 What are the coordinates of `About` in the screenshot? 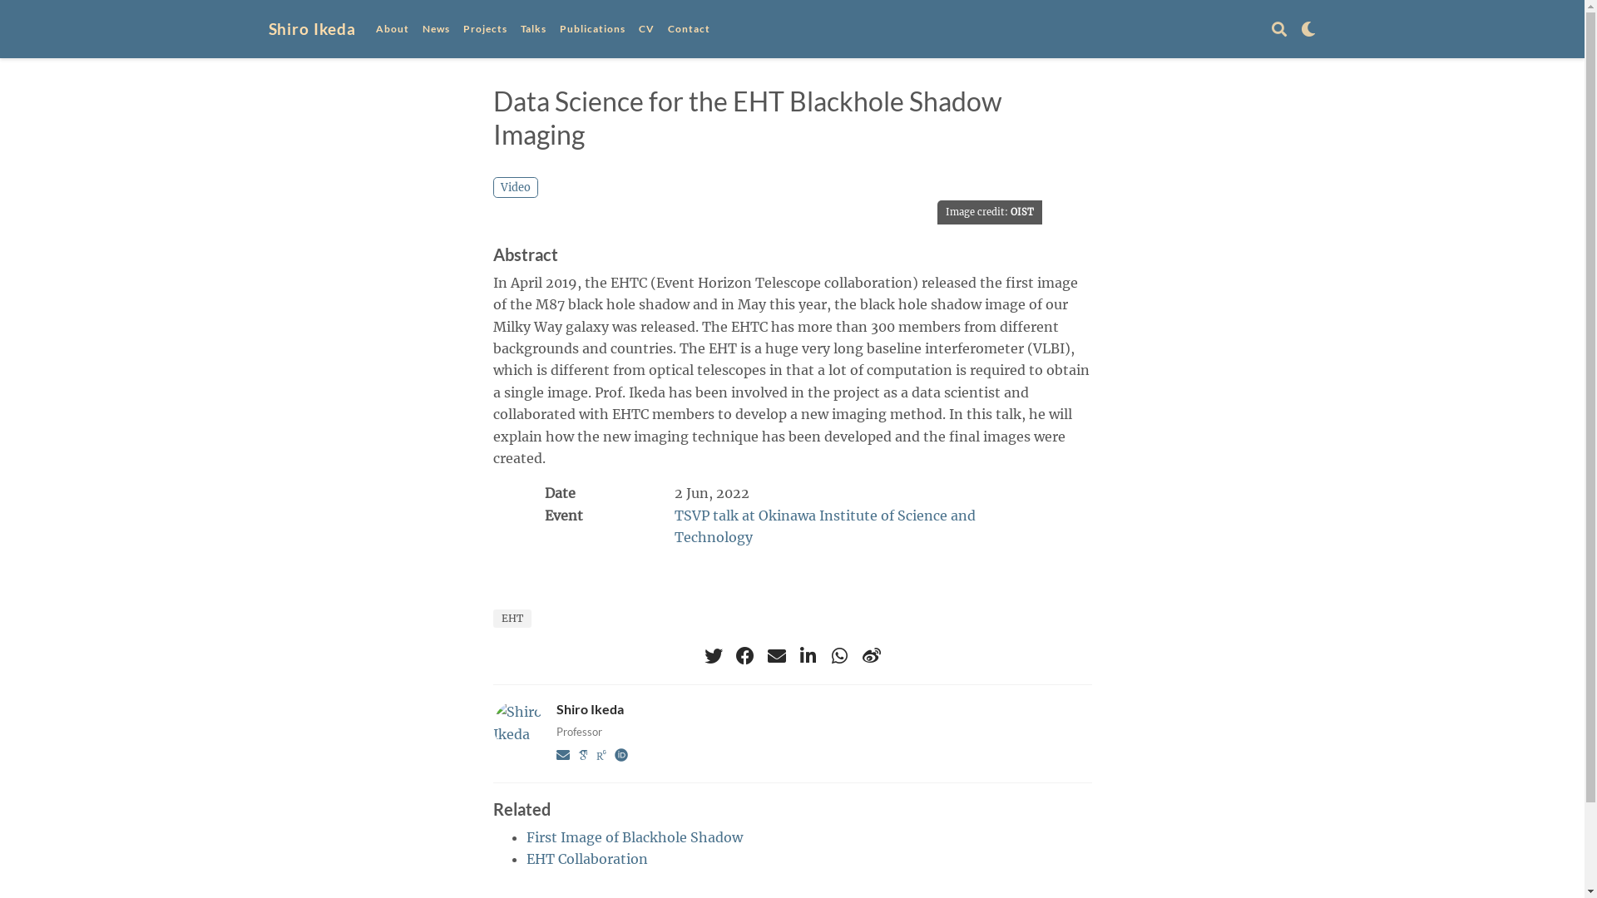 It's located at (393, 28).